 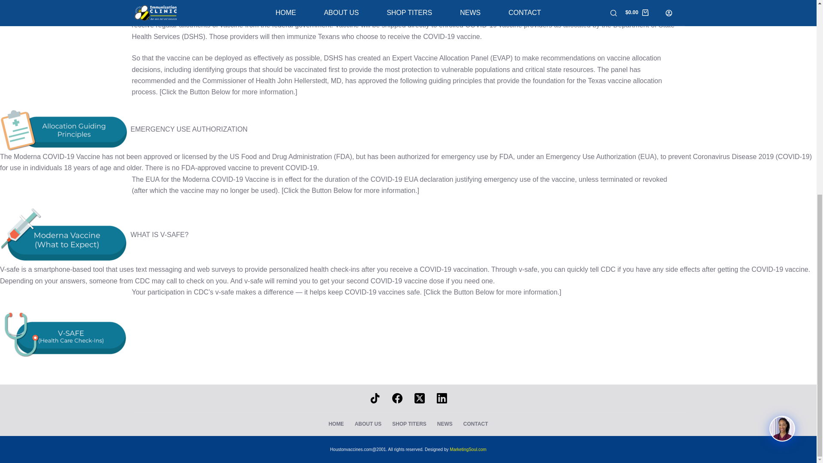 I want to click on HV Button-AGP, so click(x=64, y=129).